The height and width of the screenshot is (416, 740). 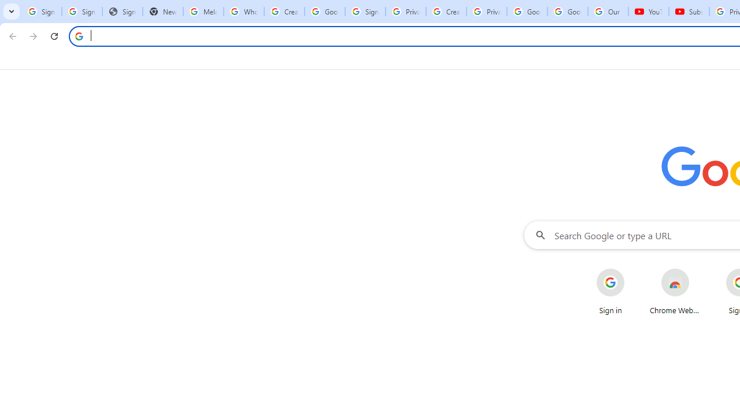 I want to click on Who is my administrator? - Google Account Help, so click(x=243, y=12).